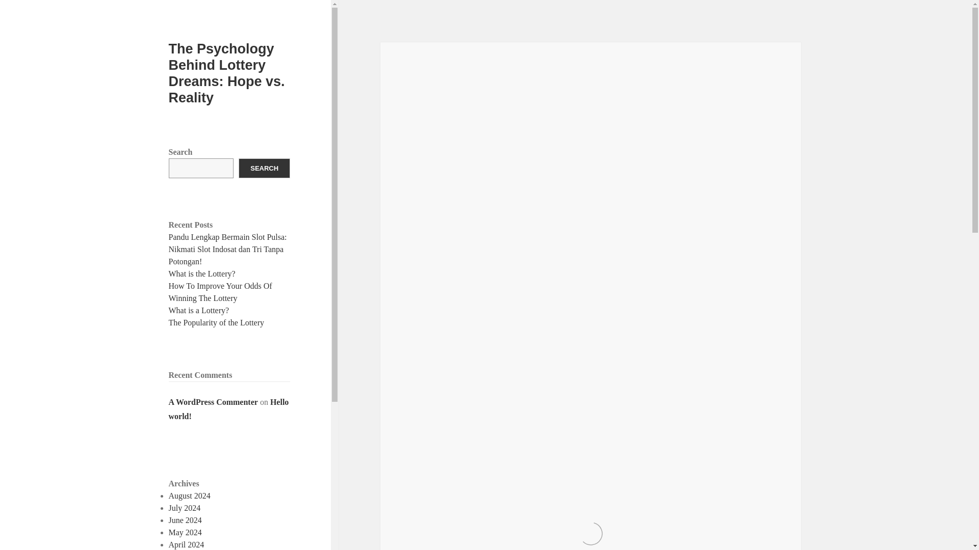 This screenshot has width=979, height=550. Describe the element at coordinates (189, 496) in the screenshot. I see `August 2024` at that location.